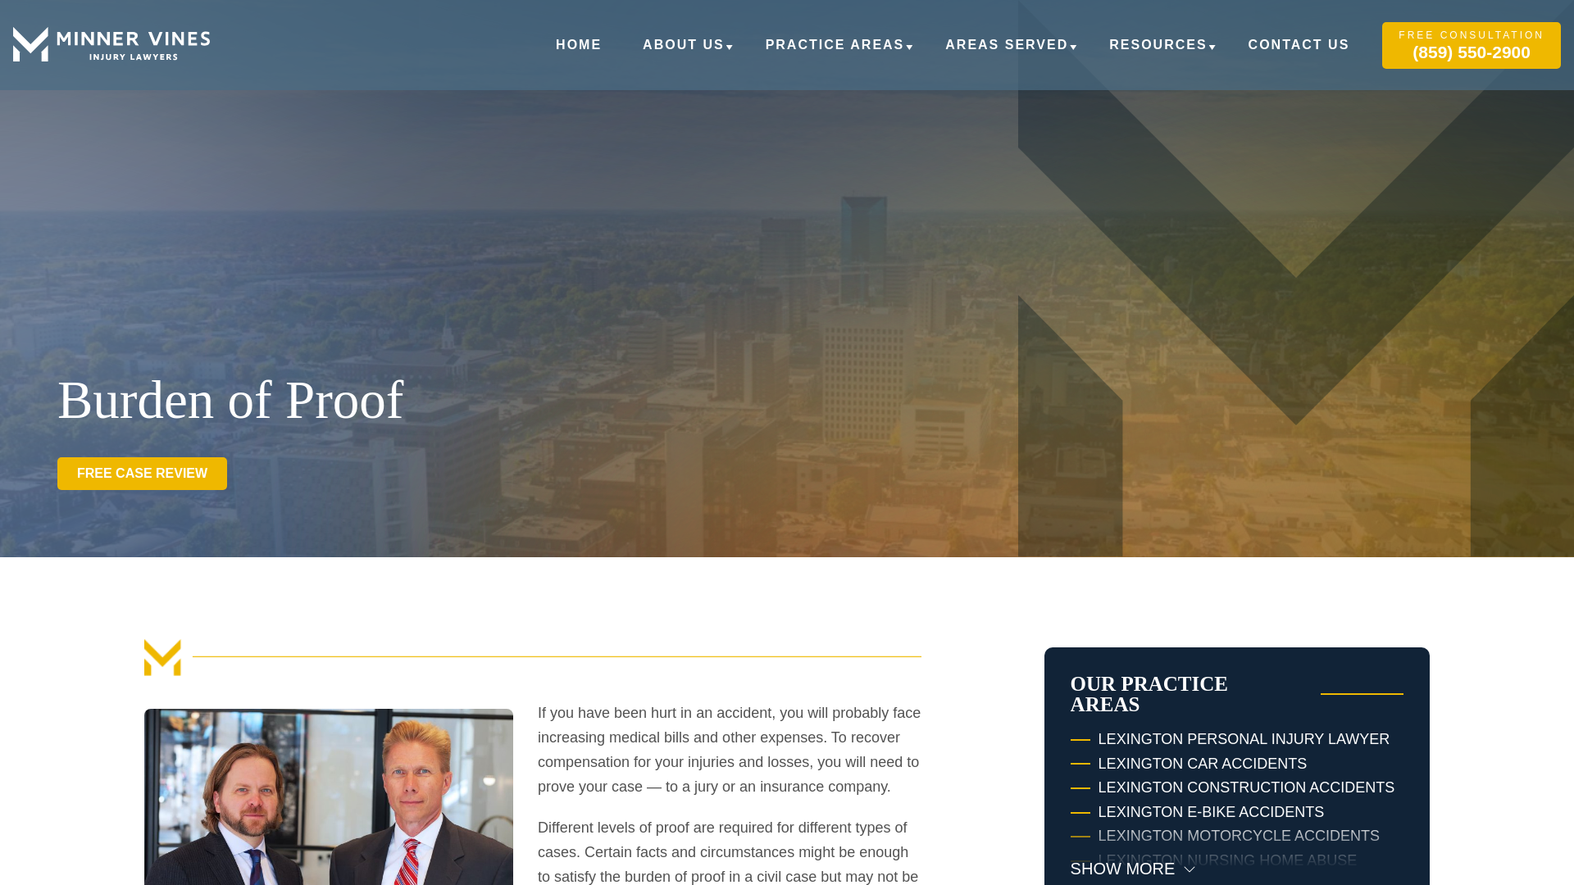 The image size is (1574, 885). Describe the element at coordinates (683, 54) in the screenshot. I see `ABOUT US` at that location.